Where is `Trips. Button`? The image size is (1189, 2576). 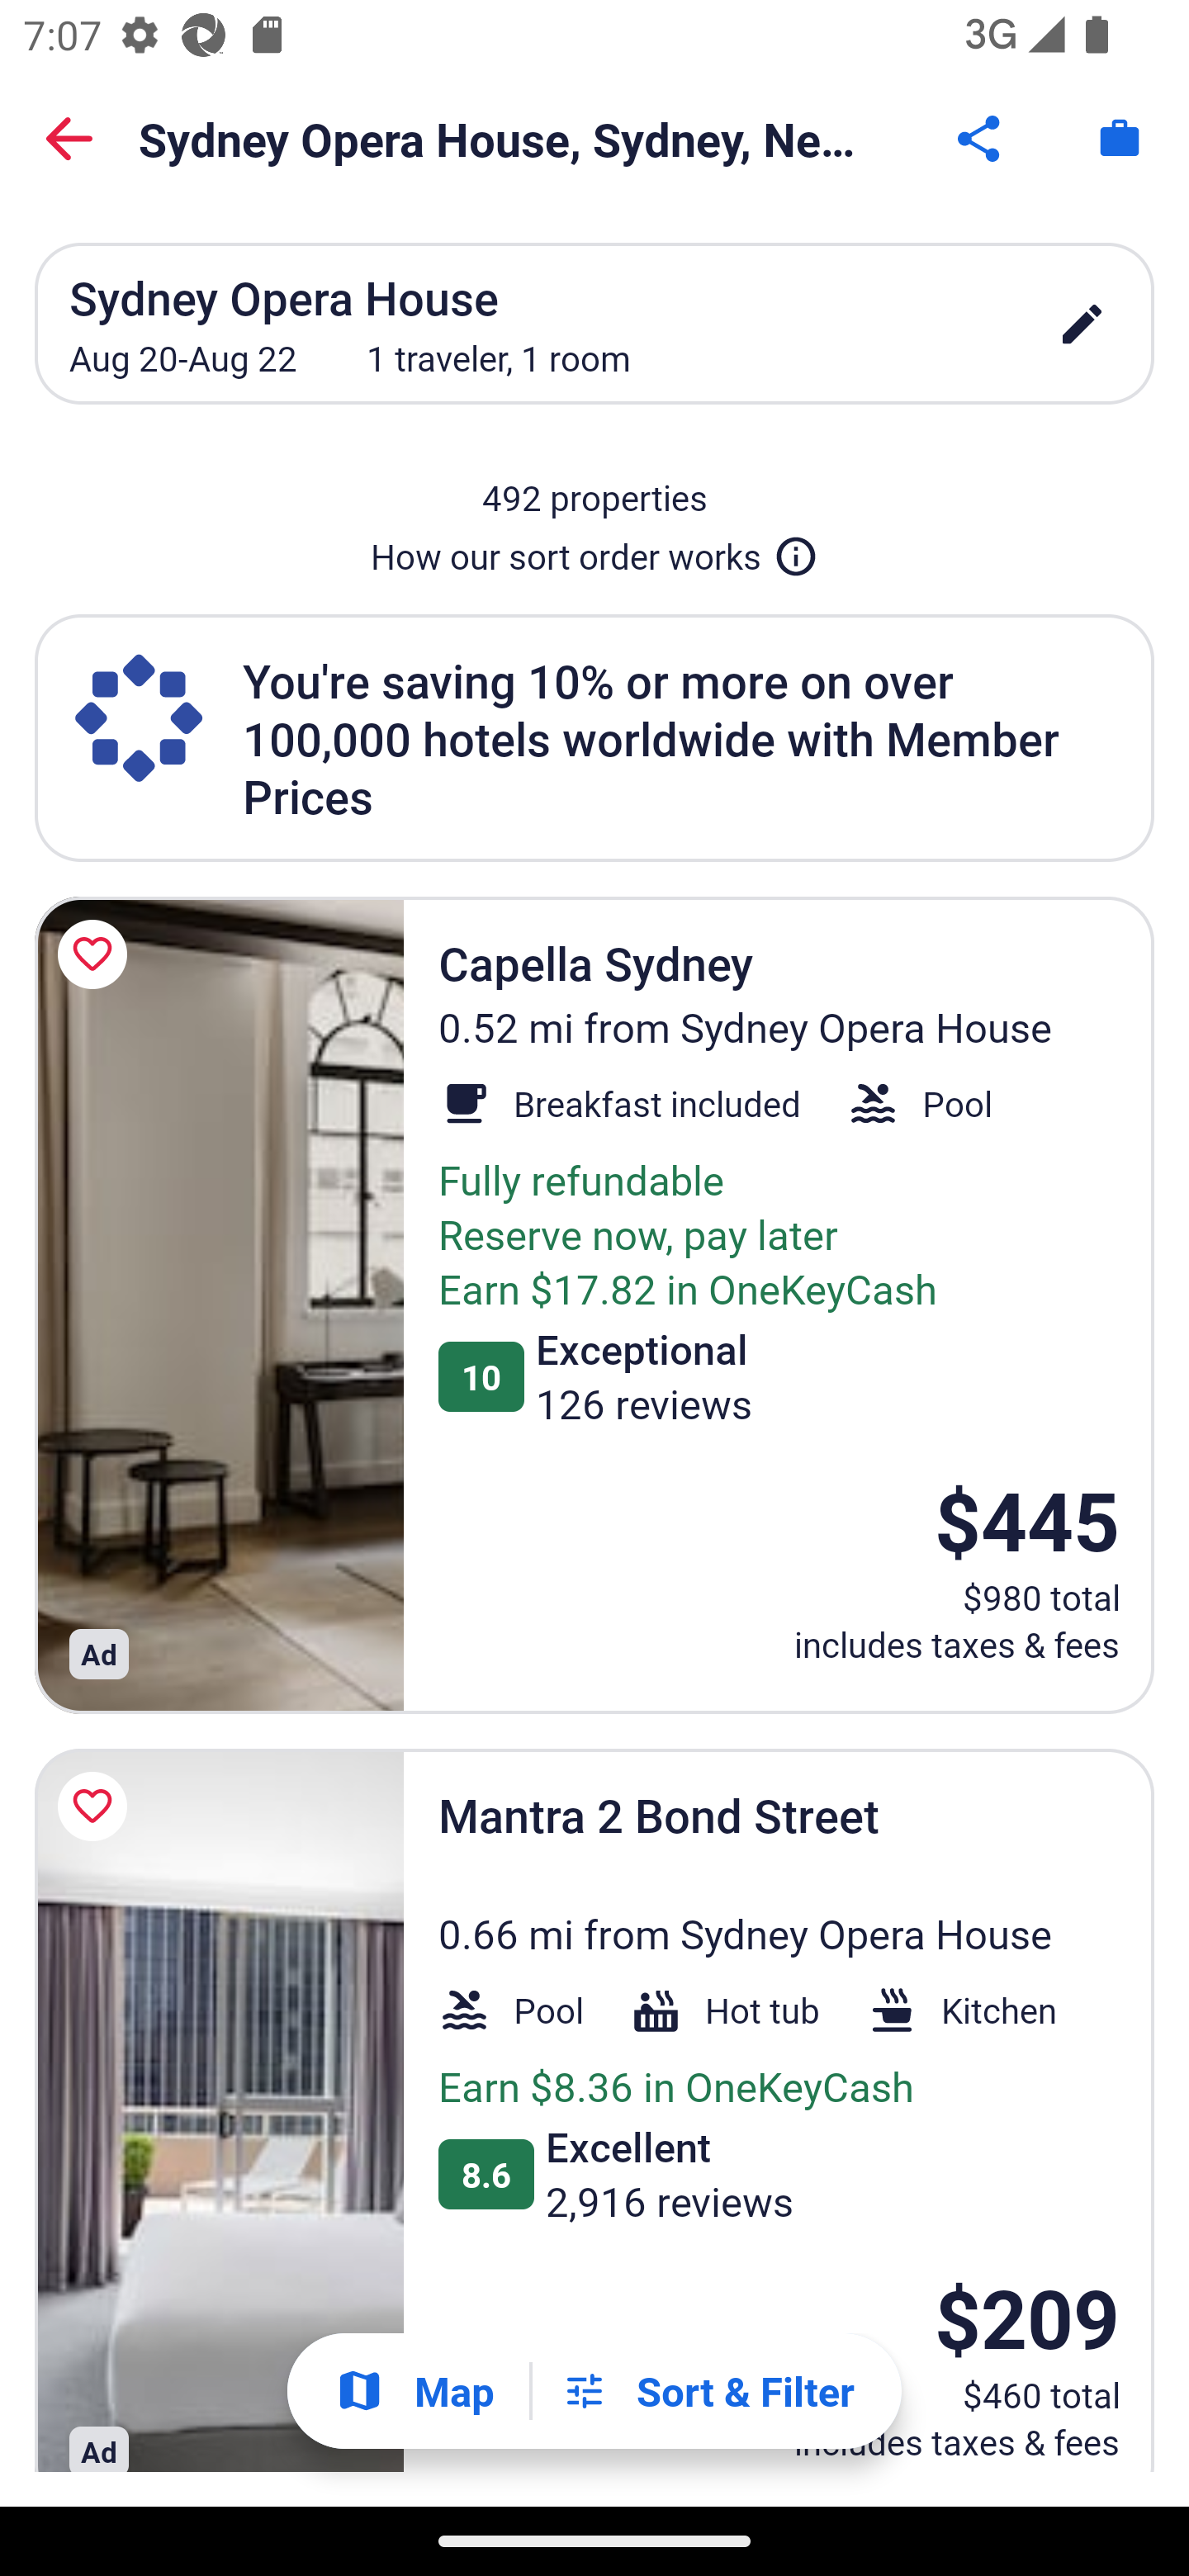 Trips. Button is located at coordinates (1120, 139).